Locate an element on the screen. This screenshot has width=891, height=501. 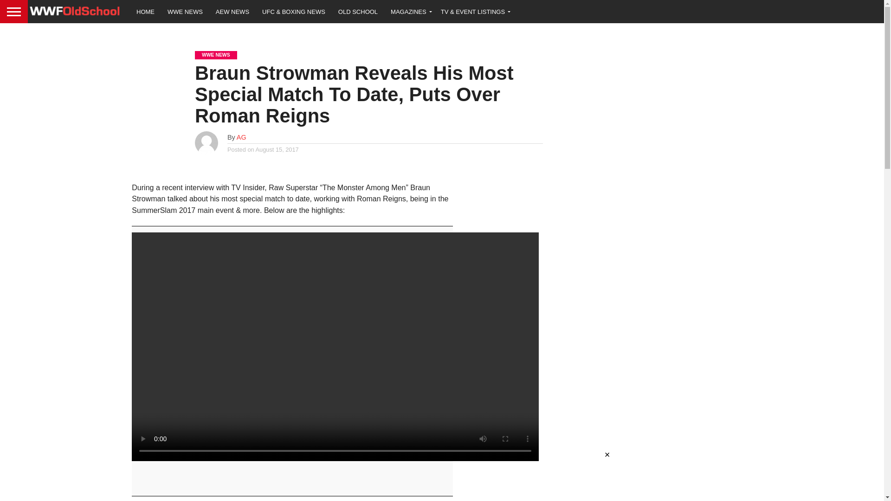
AEW NEWS is located at coordinates (232, 11).